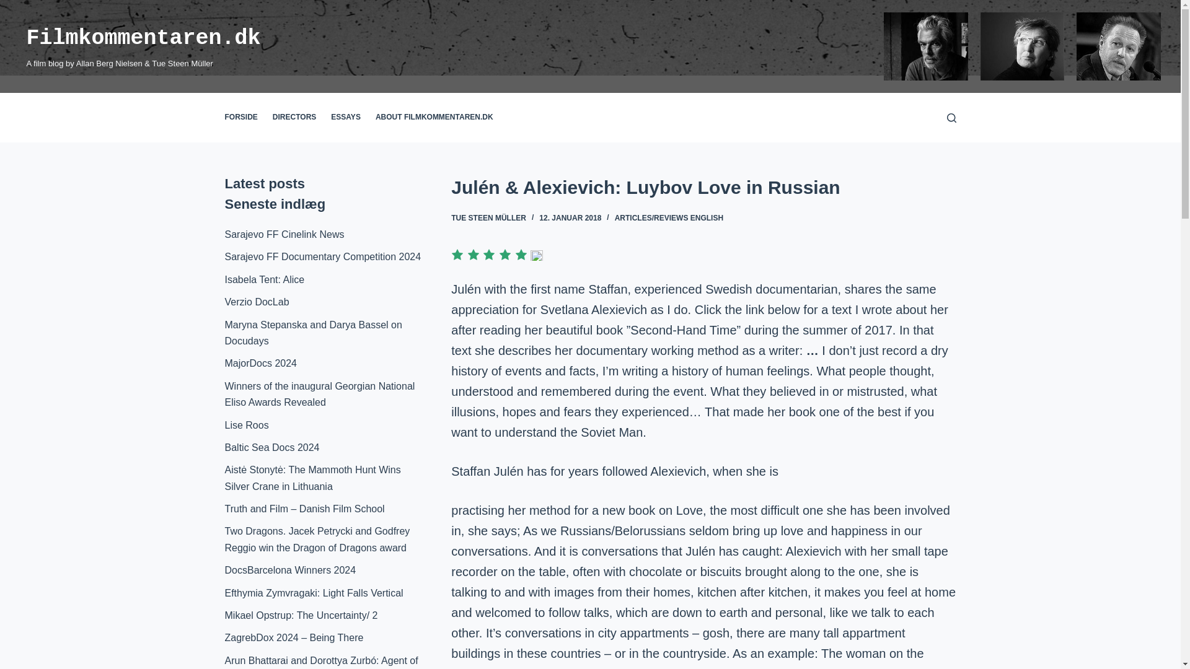  Describe the element at coordinates (12, 6) in the screenshot. I see `Skip to content` at that location.